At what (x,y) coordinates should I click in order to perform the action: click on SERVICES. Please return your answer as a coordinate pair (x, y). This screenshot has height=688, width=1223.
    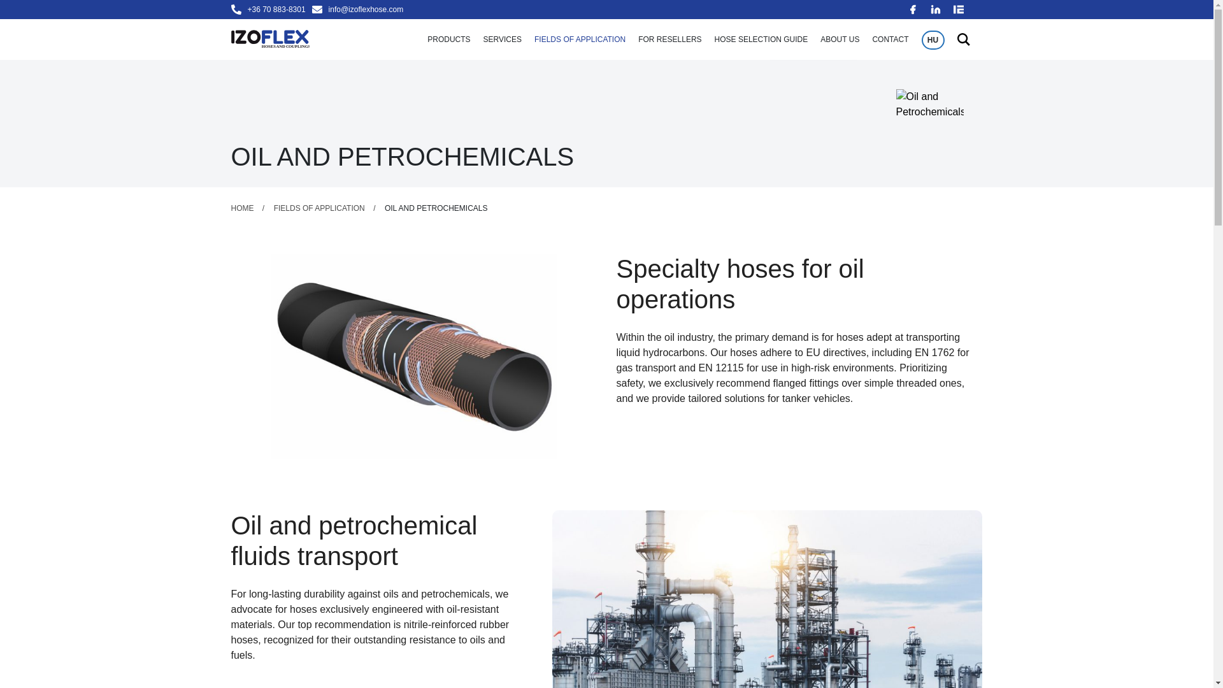
    Looking at the image, I should click on (502, 39).